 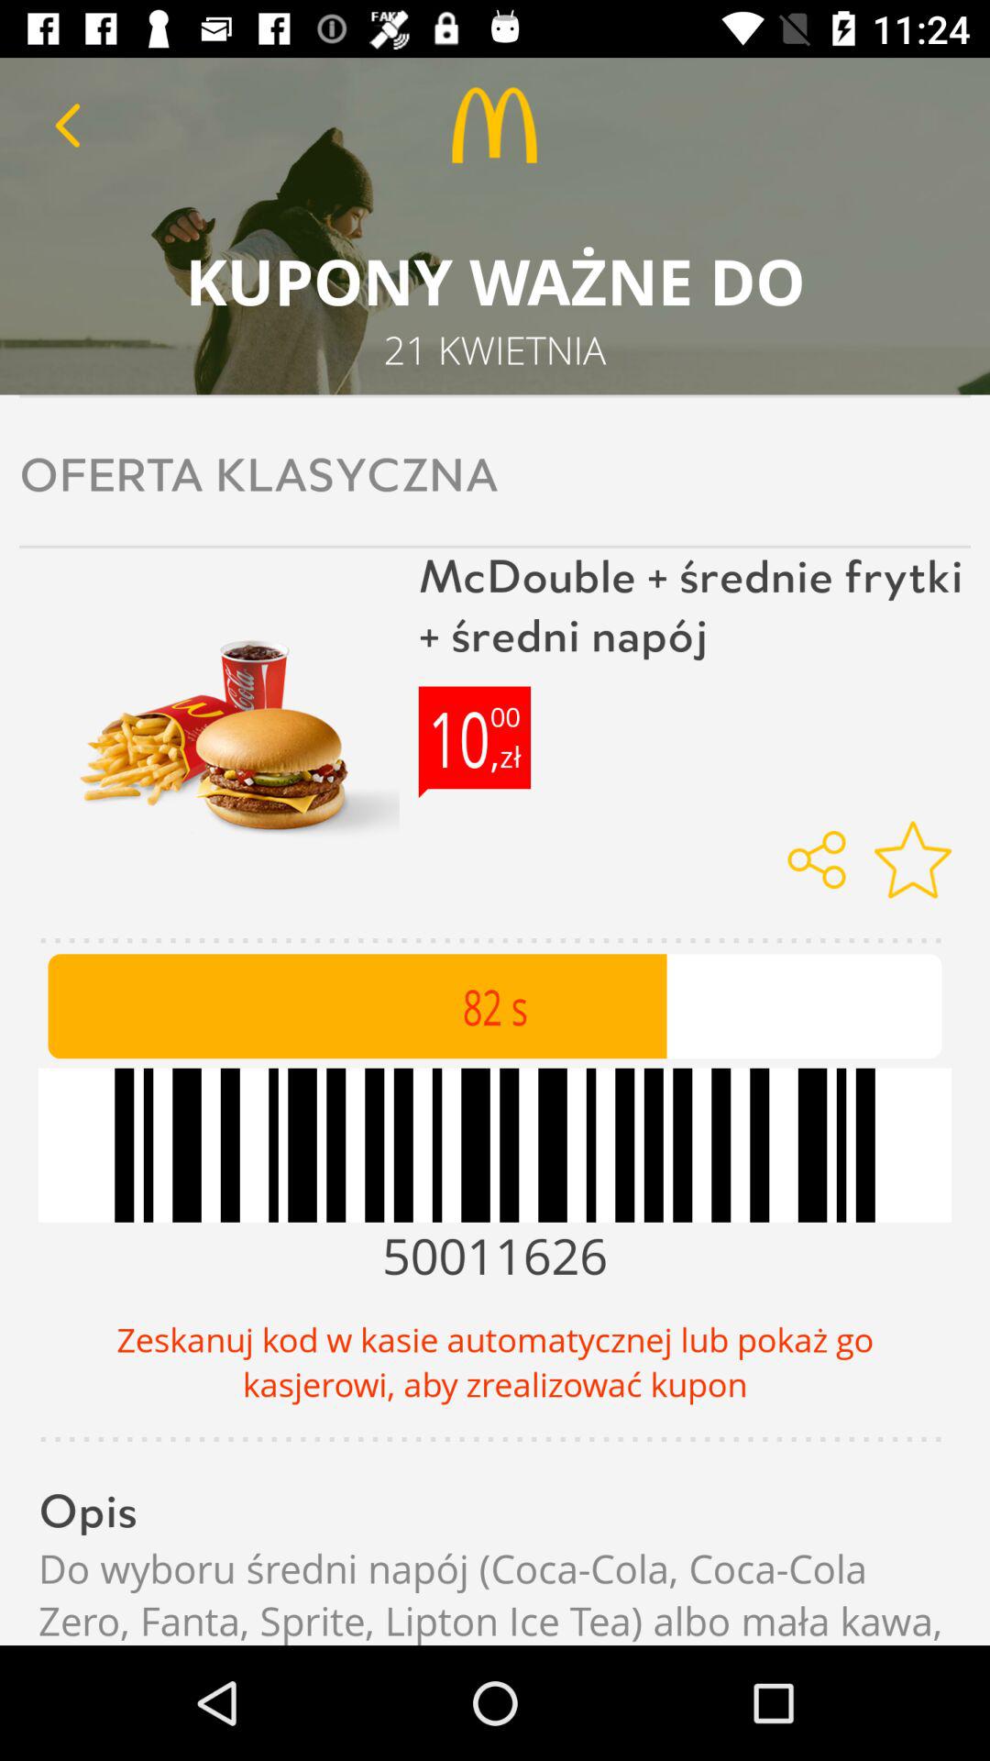 I want to click on go back, so click(x=68, y=125).